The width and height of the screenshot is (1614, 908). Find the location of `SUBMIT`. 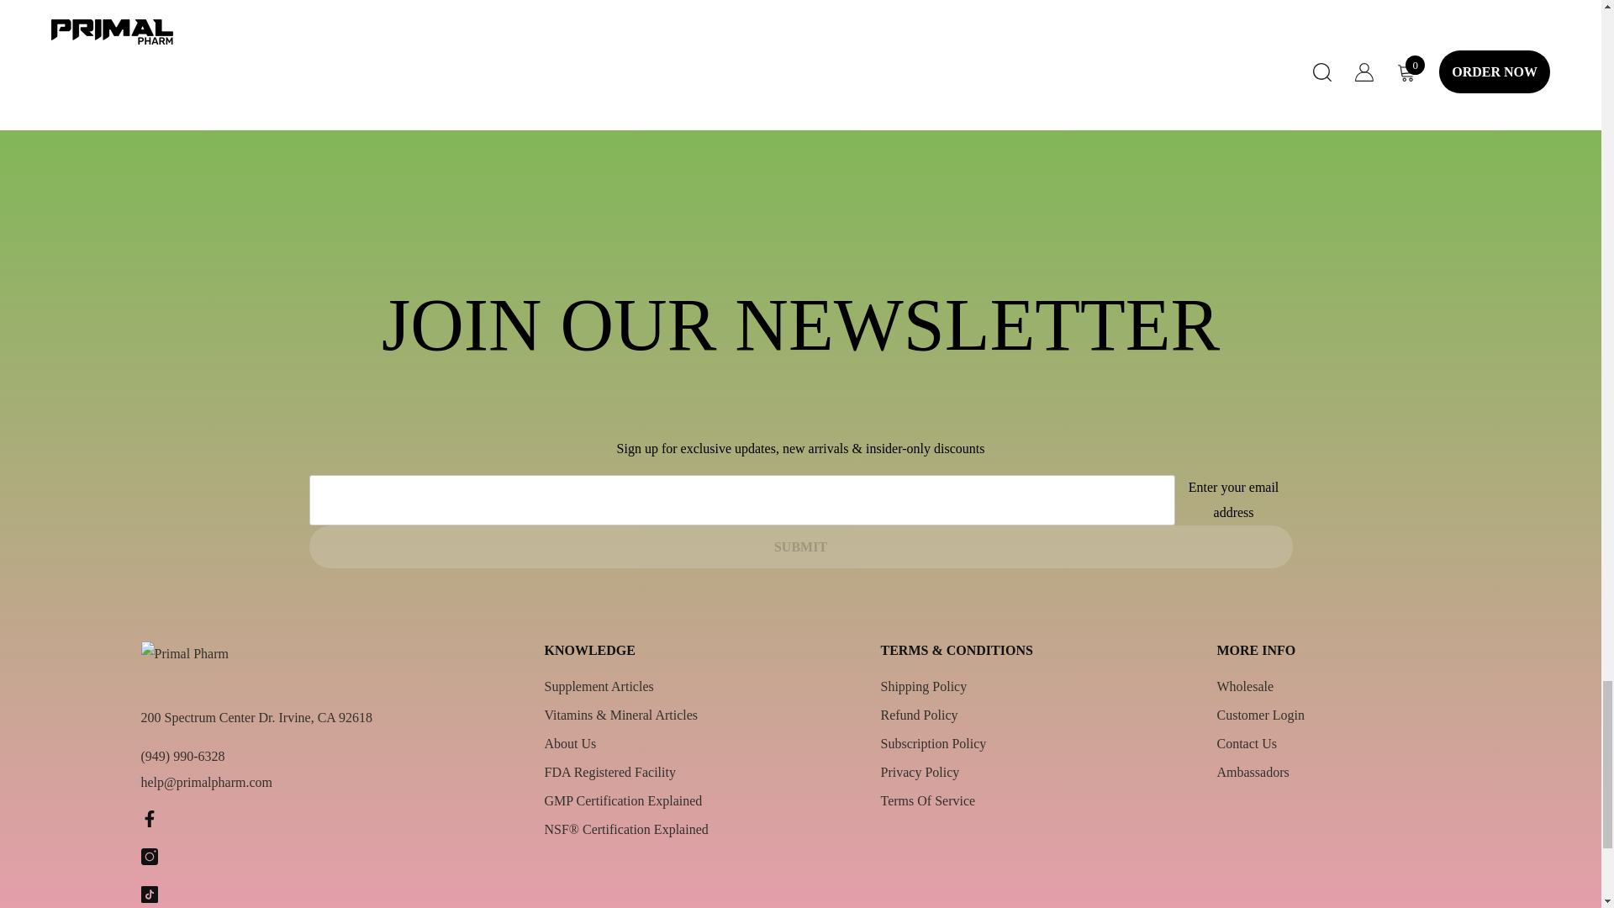

SUBMIT is located at coordinates (800, 546).